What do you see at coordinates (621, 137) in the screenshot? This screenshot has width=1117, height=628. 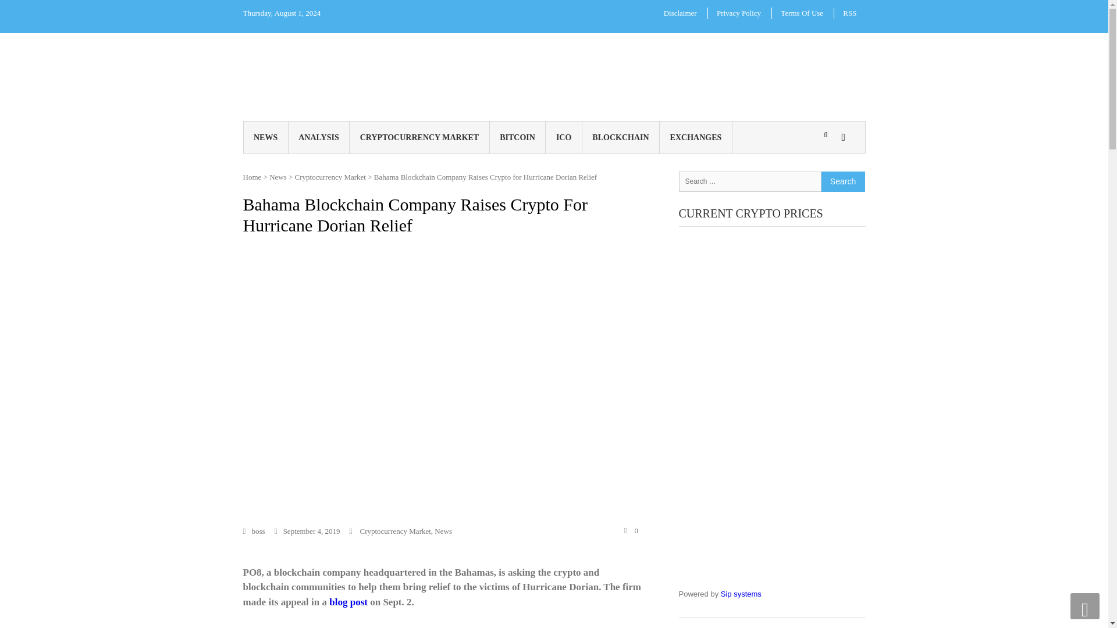 I see `BLOCKCHAIN` at bounding box center [621, 137].